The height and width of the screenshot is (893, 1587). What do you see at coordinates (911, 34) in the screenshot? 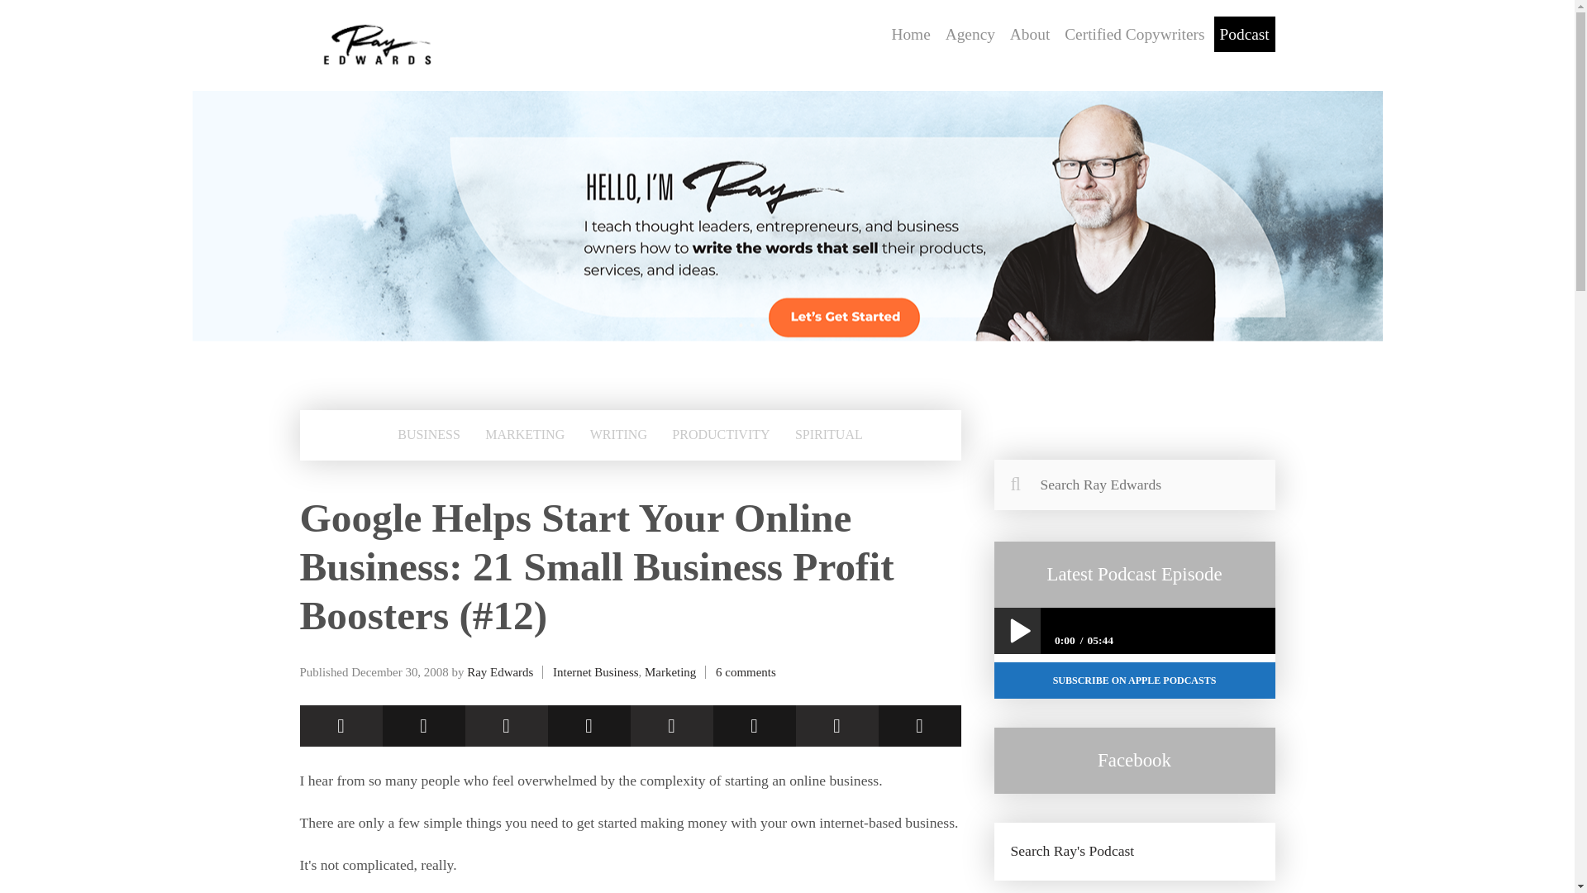
I see `Home` at bounding box center [911, 34].